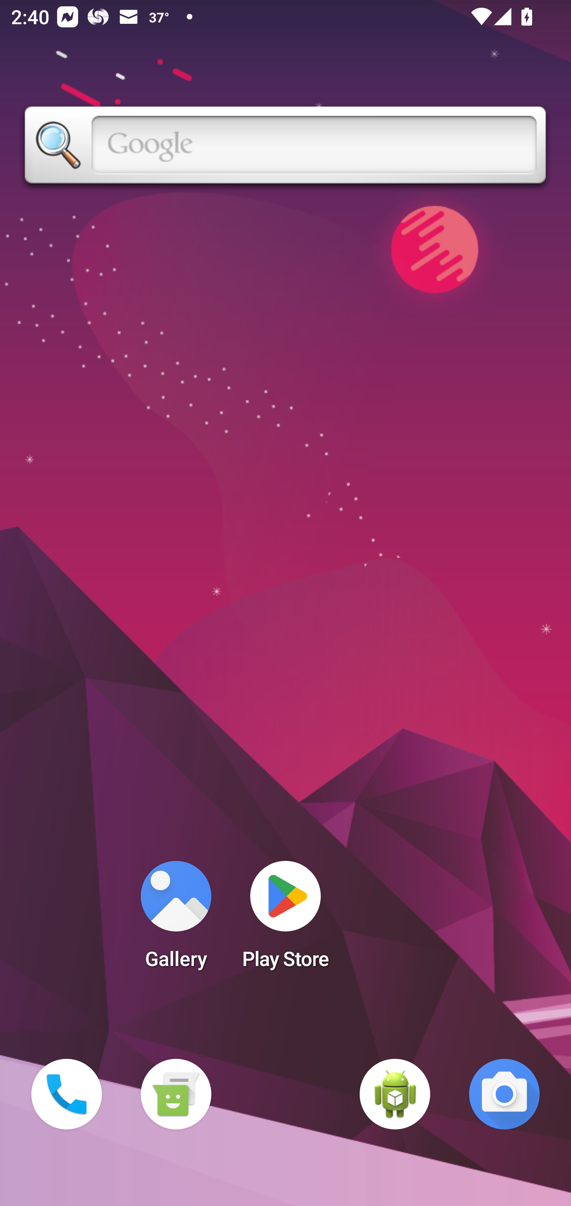 The height and width of the screenshot is (1206, 571). Describe the element at coordinates (176, 1094) in the screenshot. I see `Messaging` at that location.